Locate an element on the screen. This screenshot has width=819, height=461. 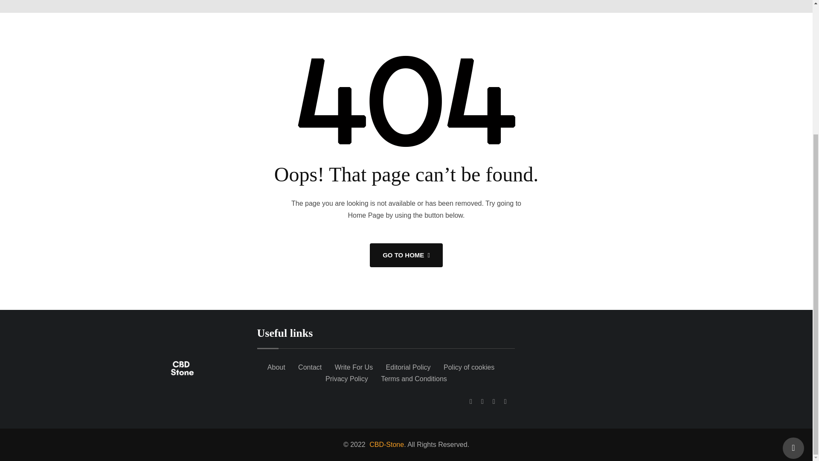
CBD-Stone is located at coordinates (385, 444).